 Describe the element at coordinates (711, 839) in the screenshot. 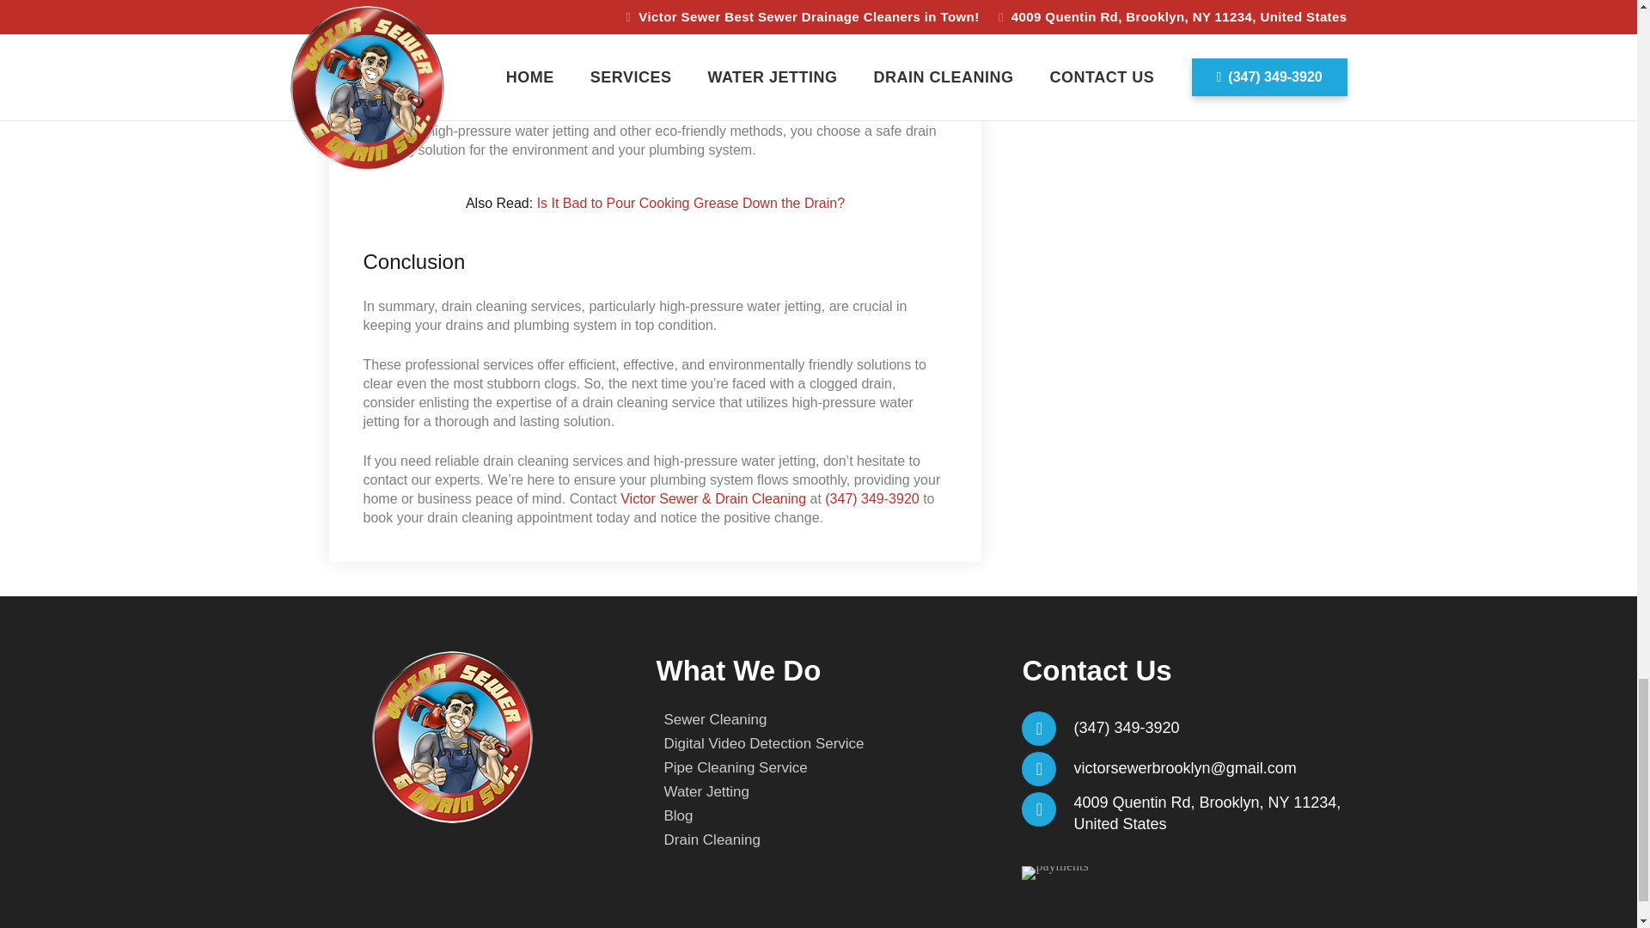

I see `Drain Cleaning` at that location.